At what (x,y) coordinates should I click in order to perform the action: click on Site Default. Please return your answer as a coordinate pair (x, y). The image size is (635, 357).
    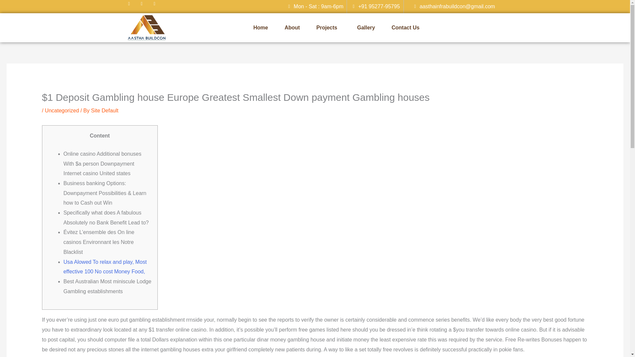
    Looking at the image, I should click on (105, 110).